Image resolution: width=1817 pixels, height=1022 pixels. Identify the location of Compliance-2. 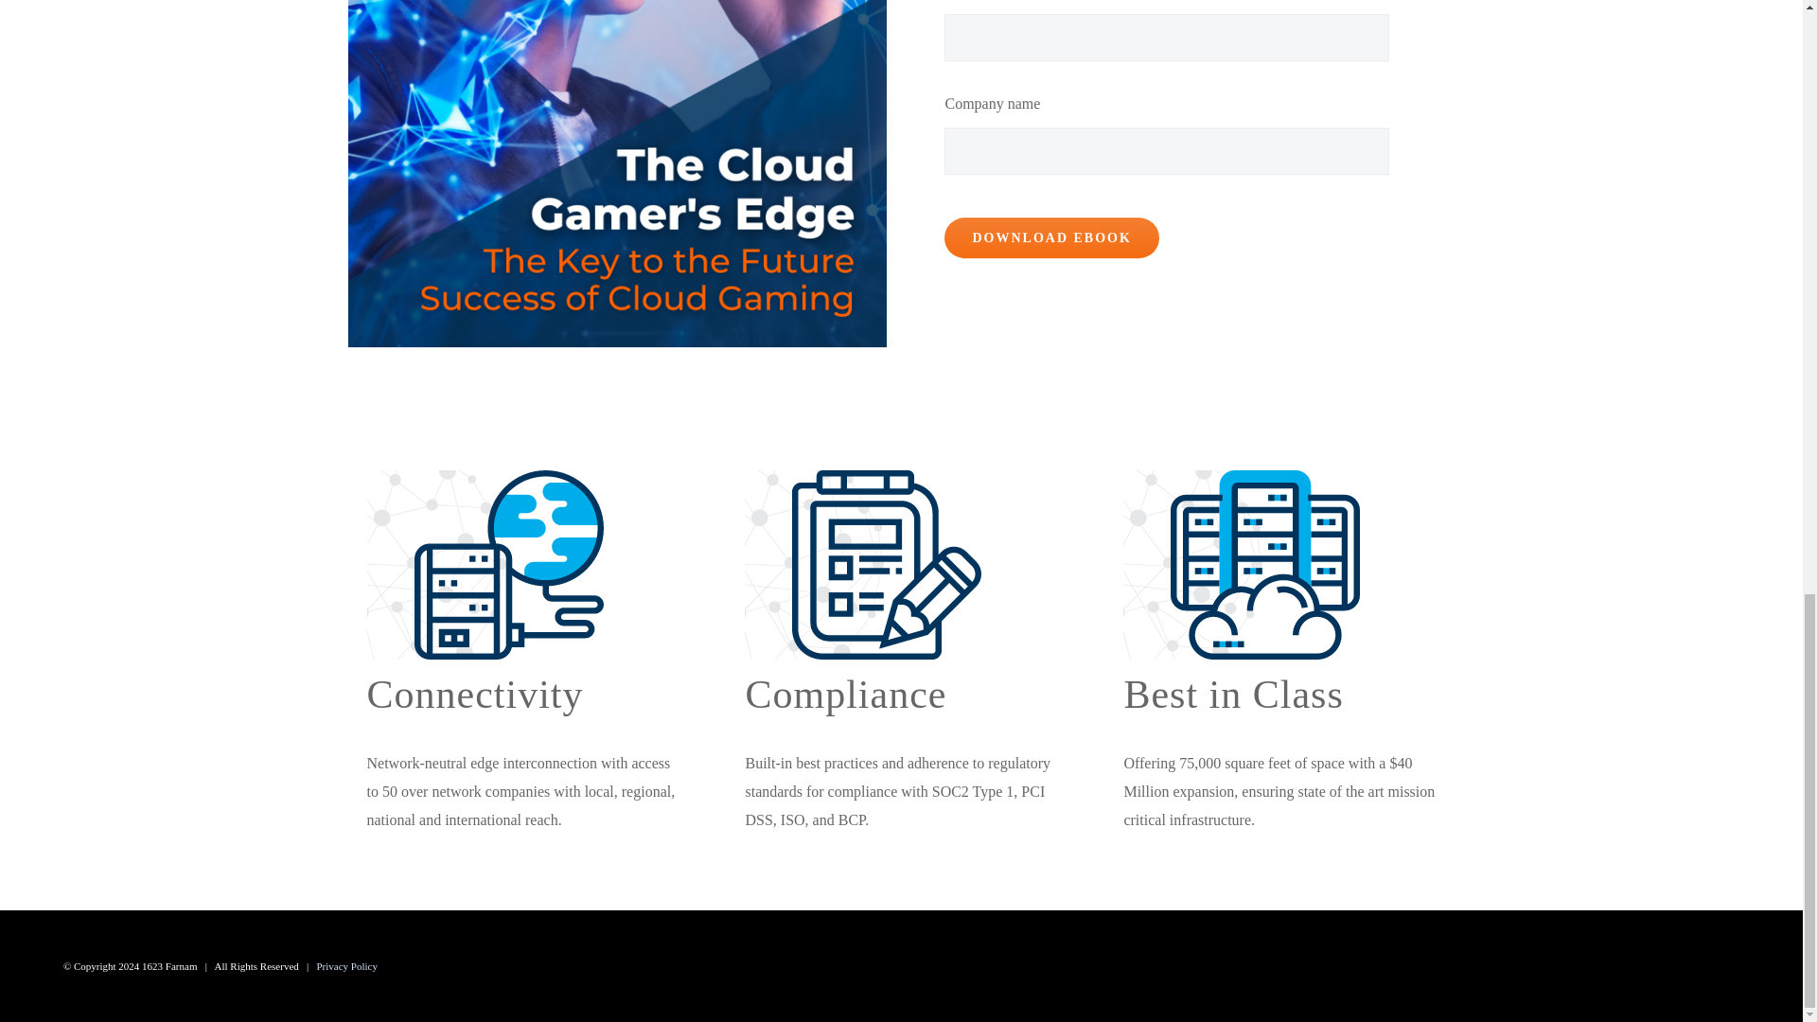
(886, 564).